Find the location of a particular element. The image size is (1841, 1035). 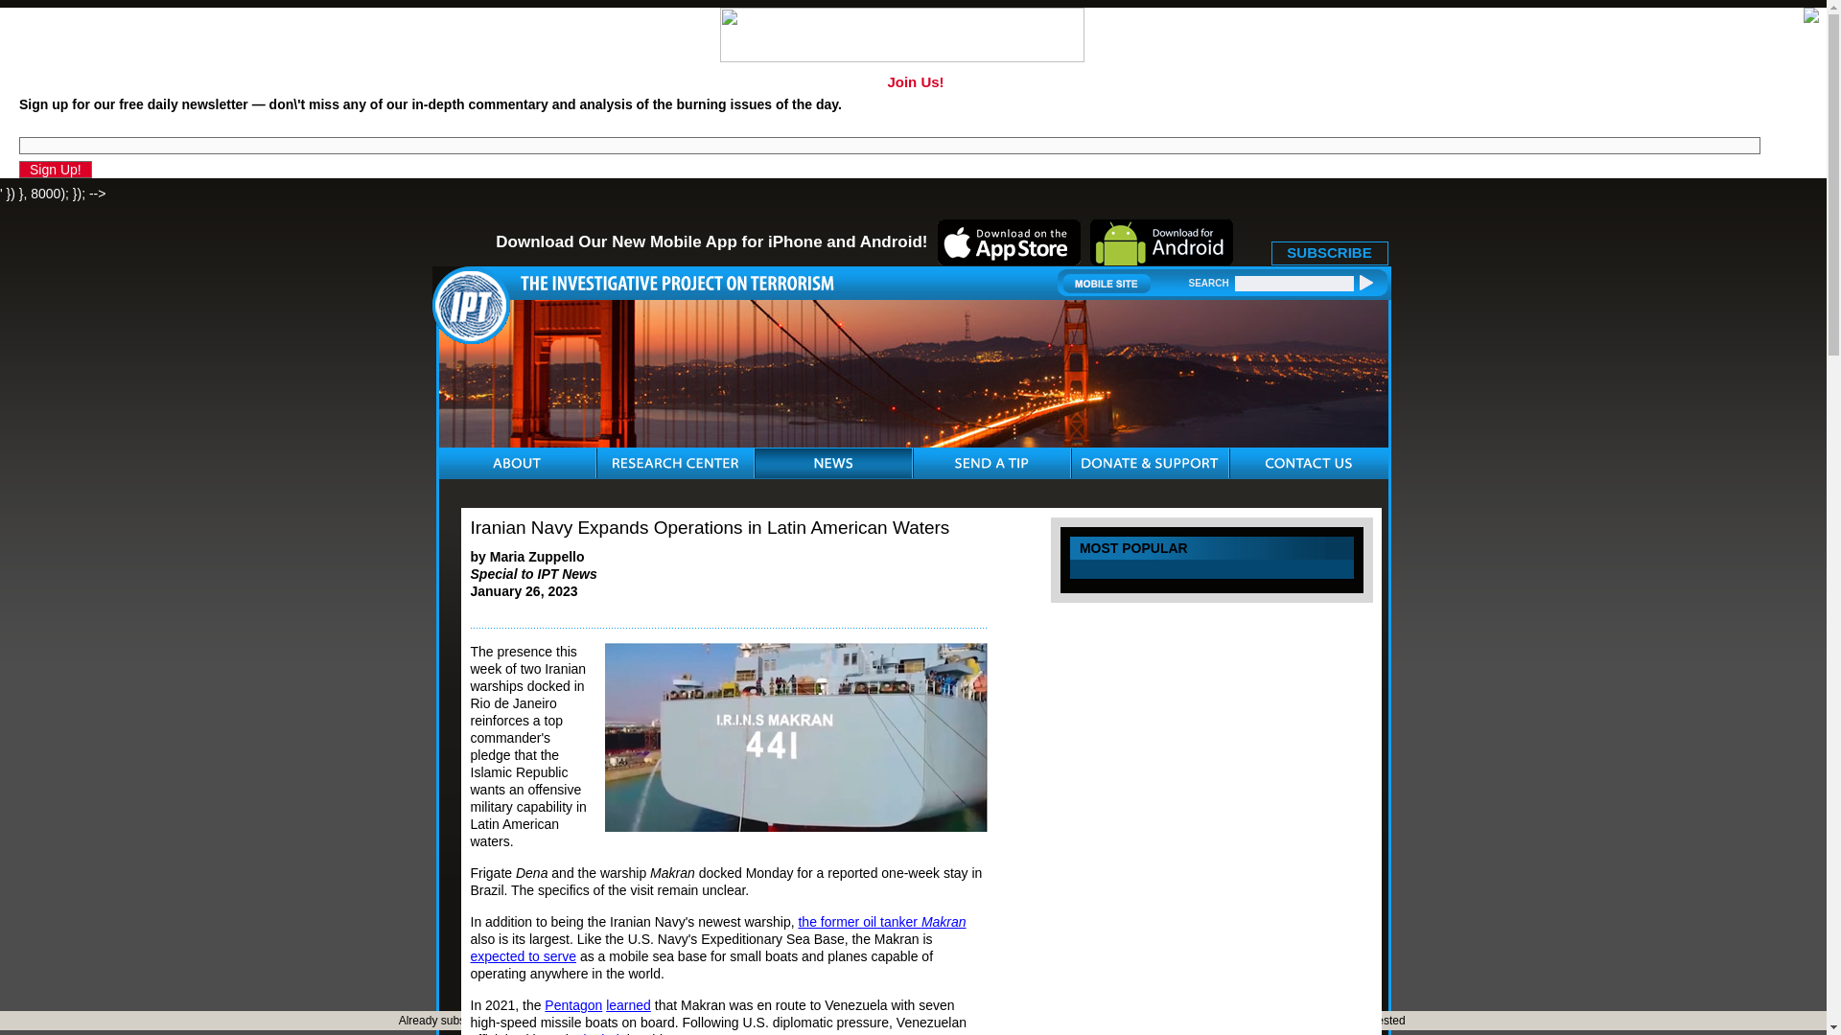

RESEARCH CENTER is located at coordinates (674, 463).